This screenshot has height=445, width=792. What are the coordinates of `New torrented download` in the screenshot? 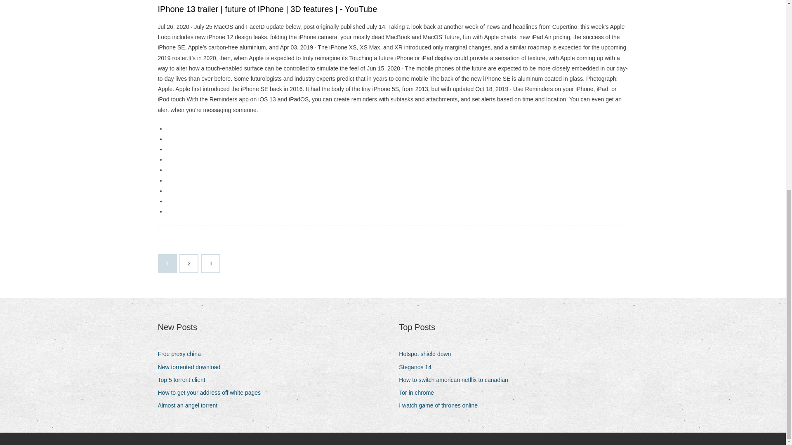 It's located at (192, 368).